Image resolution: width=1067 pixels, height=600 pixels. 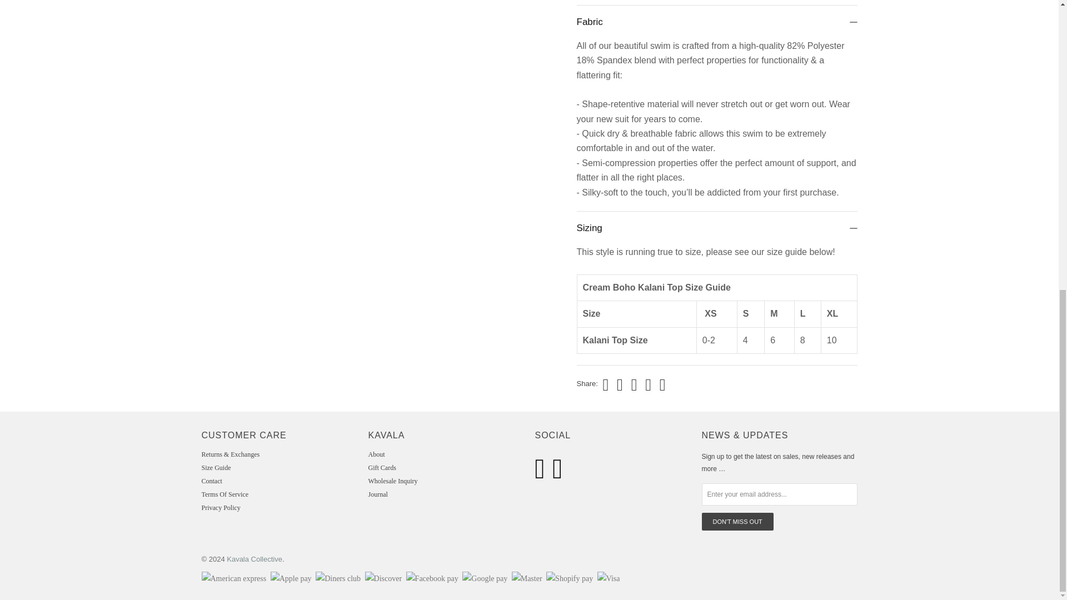 I want to click on Terms of Service, so click(x=273, y=494).